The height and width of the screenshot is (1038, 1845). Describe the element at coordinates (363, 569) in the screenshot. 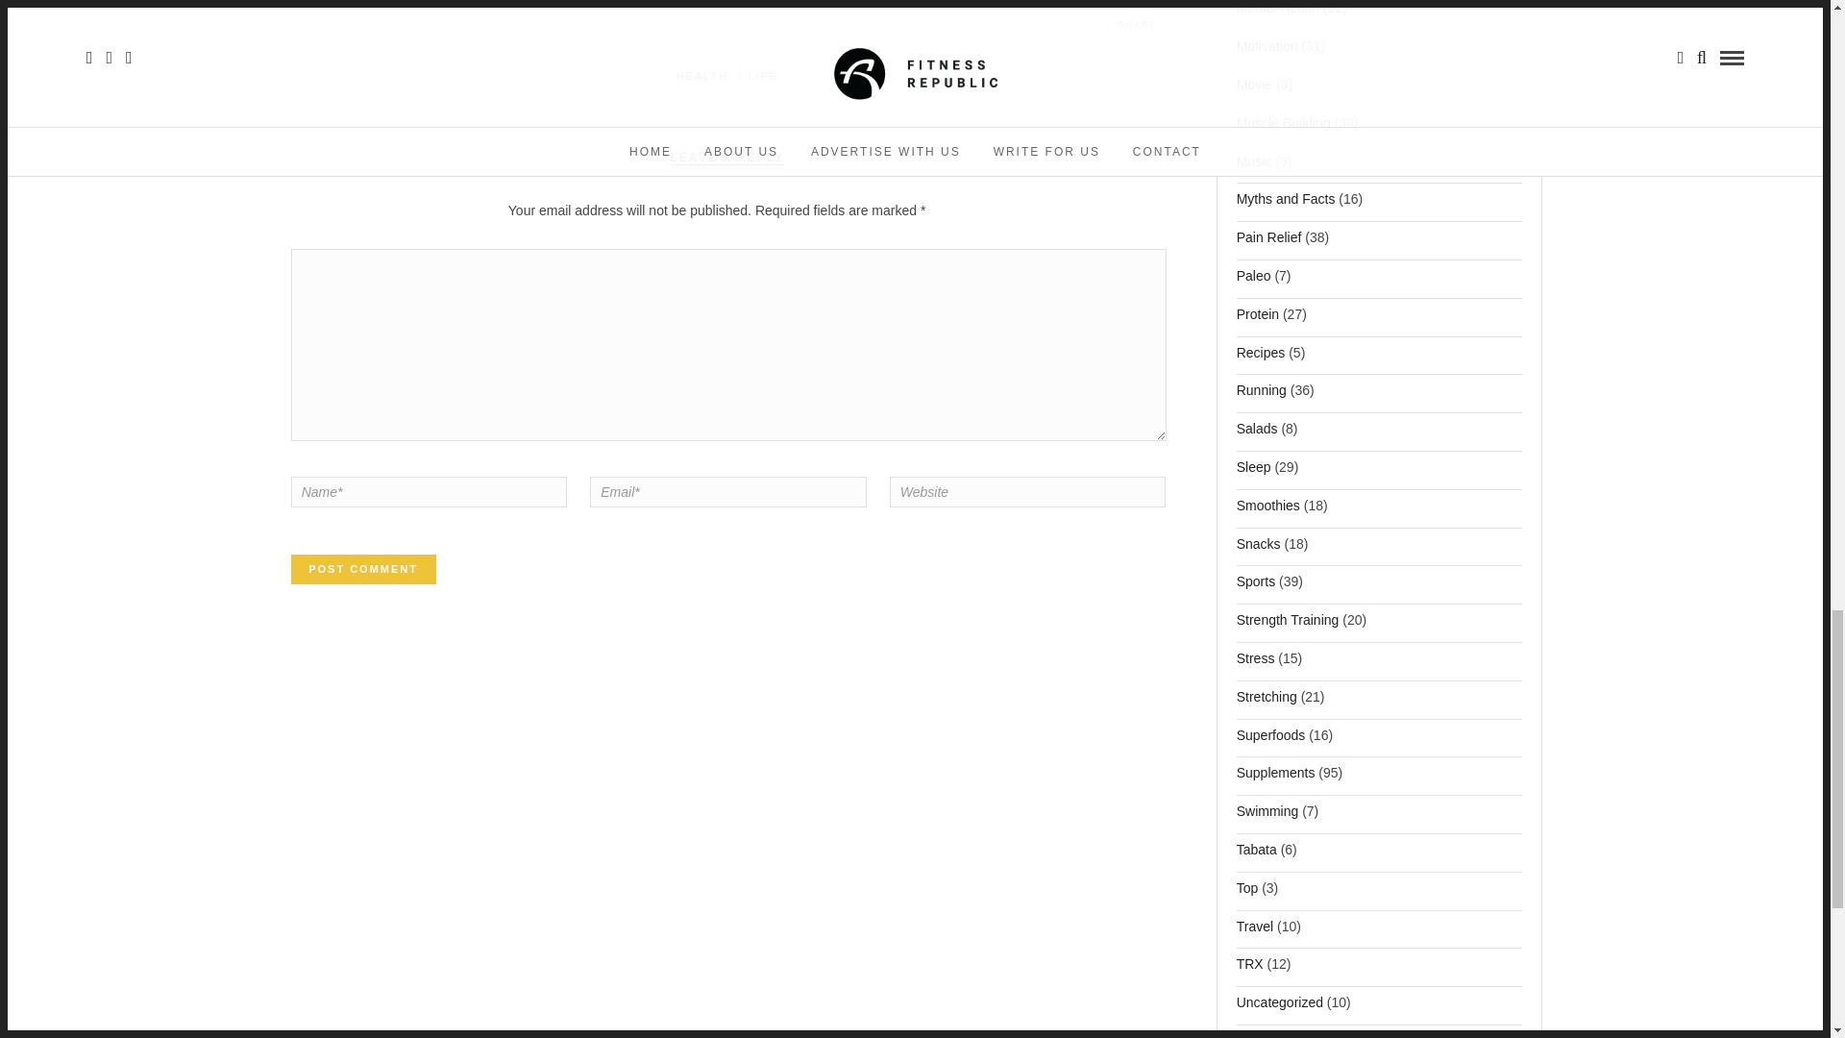

I see `Post Comment` at that location.